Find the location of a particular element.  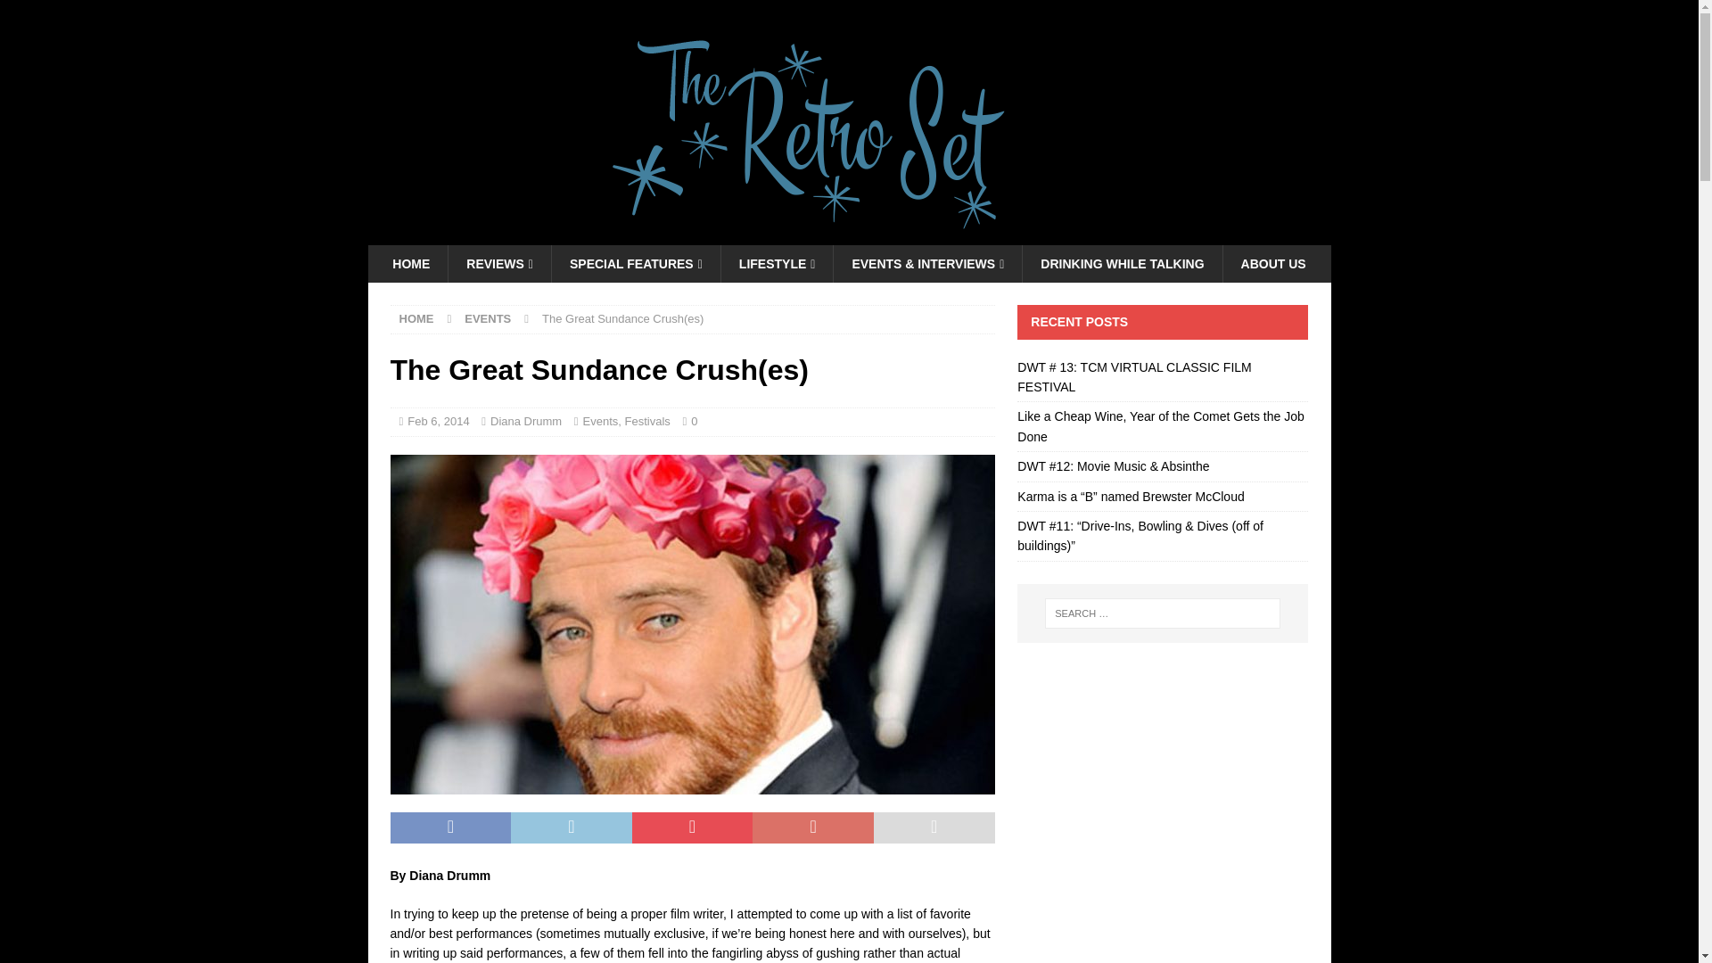

Diana Drumm is located at coordinates (525, 421).